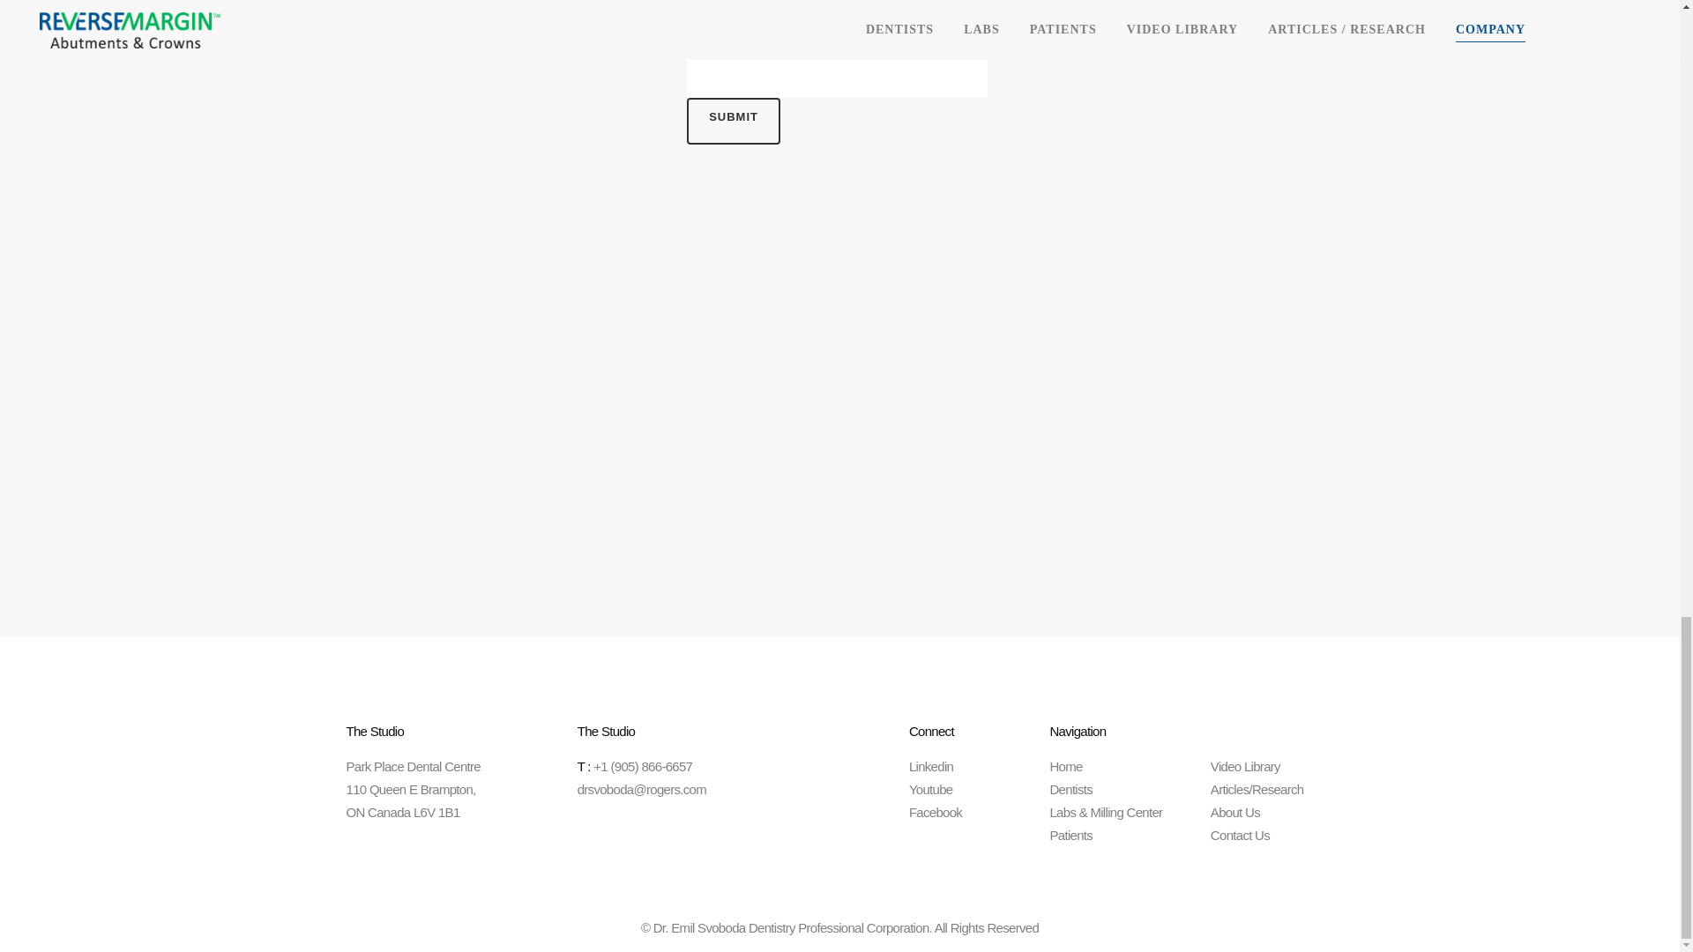 The width and height of the screenshot is (1693, 952). What do you see at coordinates (931, 766) in the screenshot?
I see `Linkedin` at bounding box center [931, 766].